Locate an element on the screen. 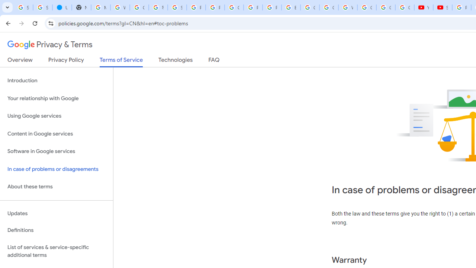 This screenshot has width=476, height=268. In case of problems or disagreements is located at coordinates (57, 169).